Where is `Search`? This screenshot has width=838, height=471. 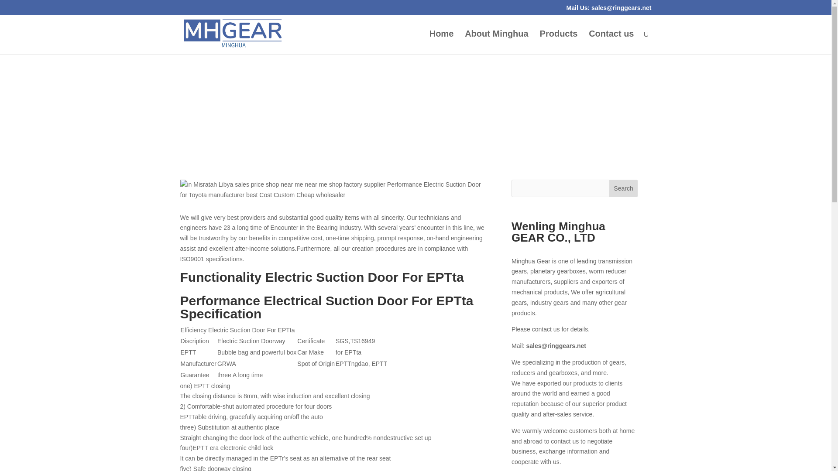 Search is located at coordinates (623, 188).